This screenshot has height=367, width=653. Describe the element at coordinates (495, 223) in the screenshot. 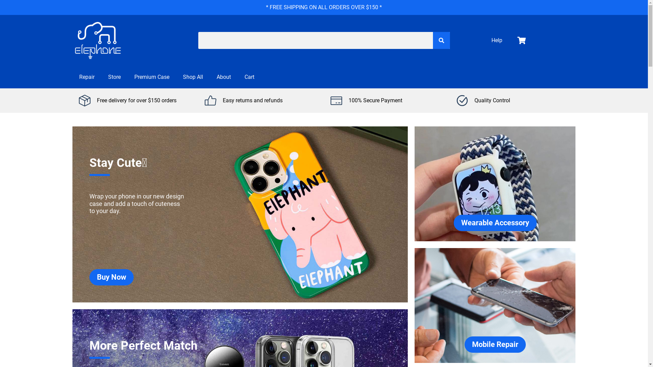

I see `Wearable Accessory` at that location.